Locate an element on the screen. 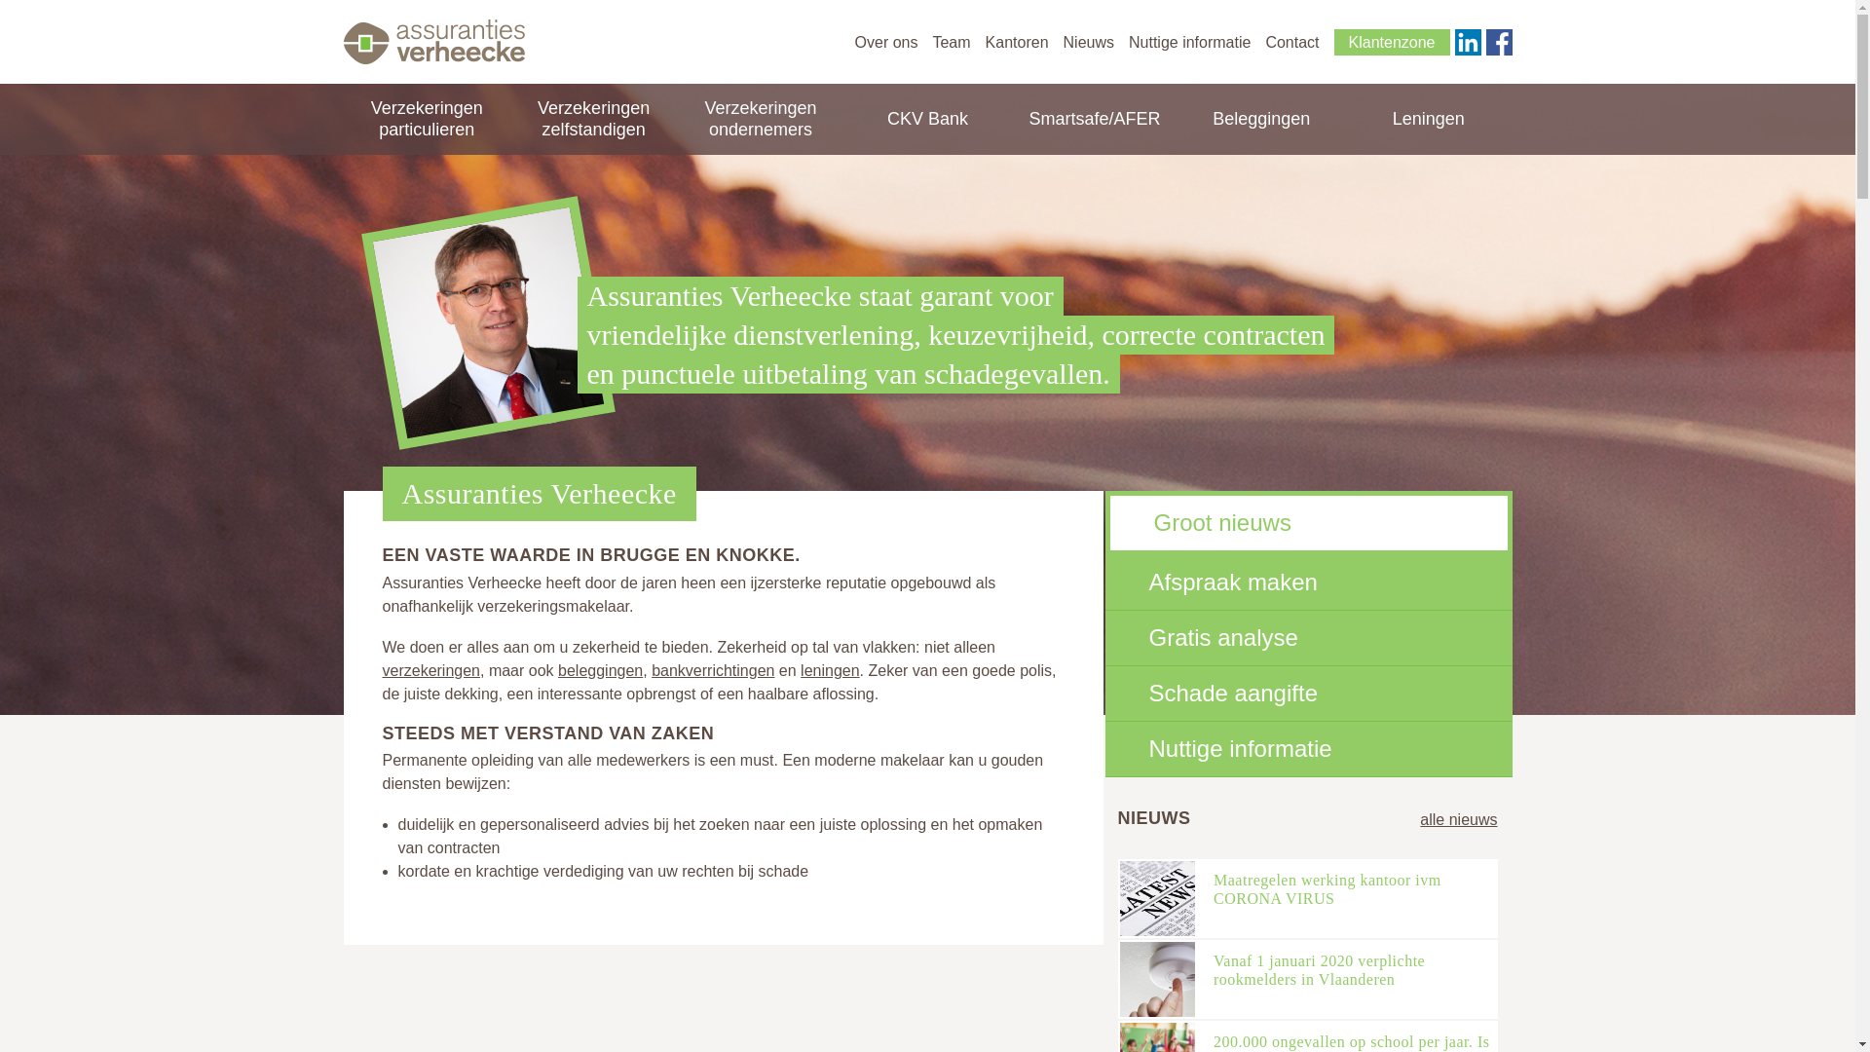  Schade aangifte is located at coordinates (1308, 694).